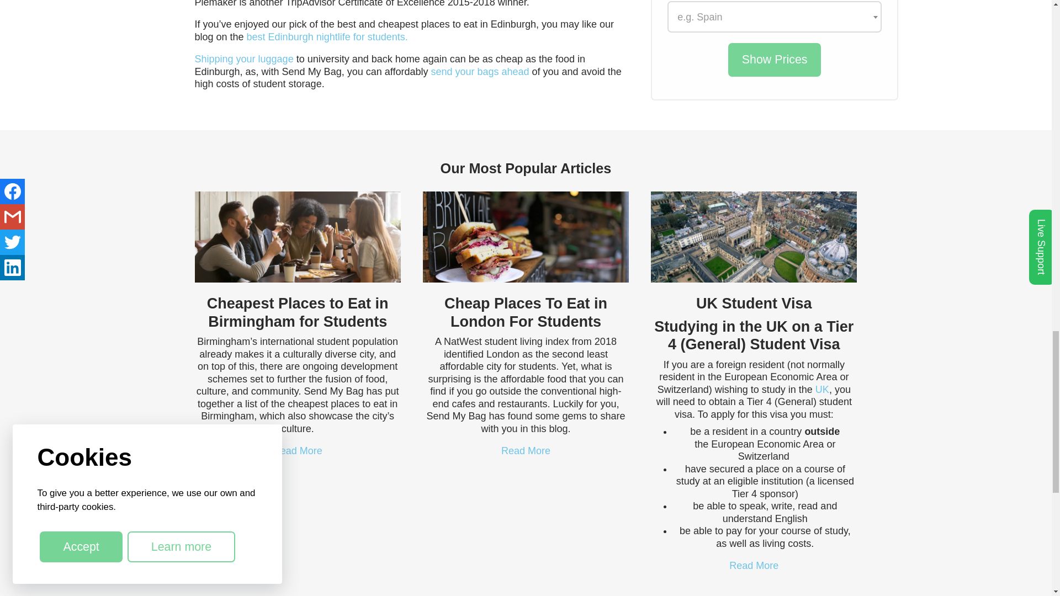 The height and width of the screenshot is (596, 1060). I want to click on UK, so click(821, 390).